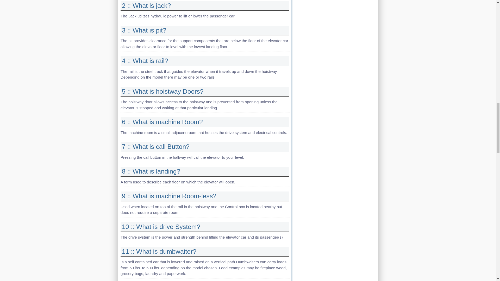 This screenshot has width=500, height=281. What do you see at coordinates (169, 196) in the screenshot?
I see `View all Answers` at bounding box center [169, 196].